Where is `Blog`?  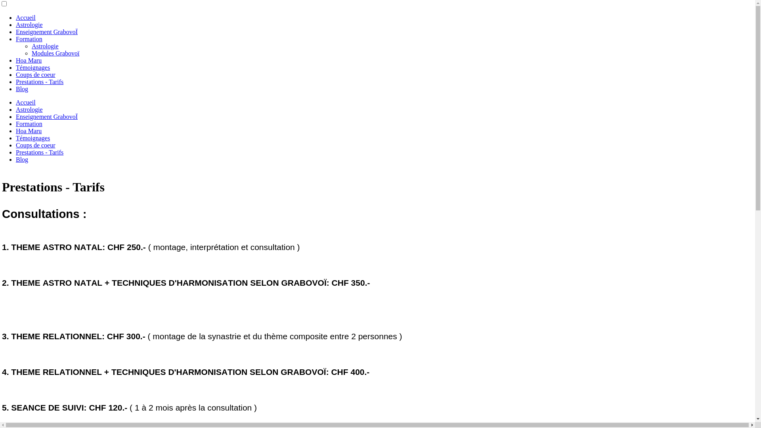 Blog is located at coordinates (22, 89).